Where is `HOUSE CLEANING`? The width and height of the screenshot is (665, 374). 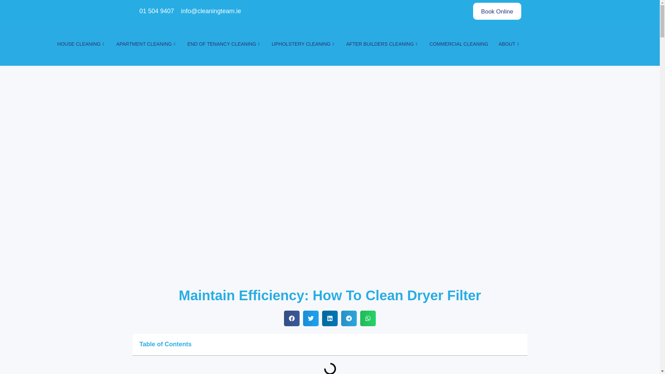 HOUSE CLEANING is located at coordinates (81, 44).